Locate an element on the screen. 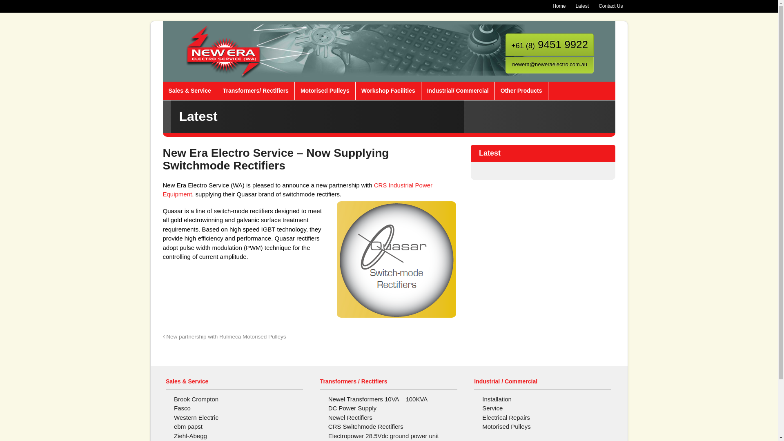 The width and height of the screenshot is (784, 441). DC Power Supply is located at coordinates (352, 408).